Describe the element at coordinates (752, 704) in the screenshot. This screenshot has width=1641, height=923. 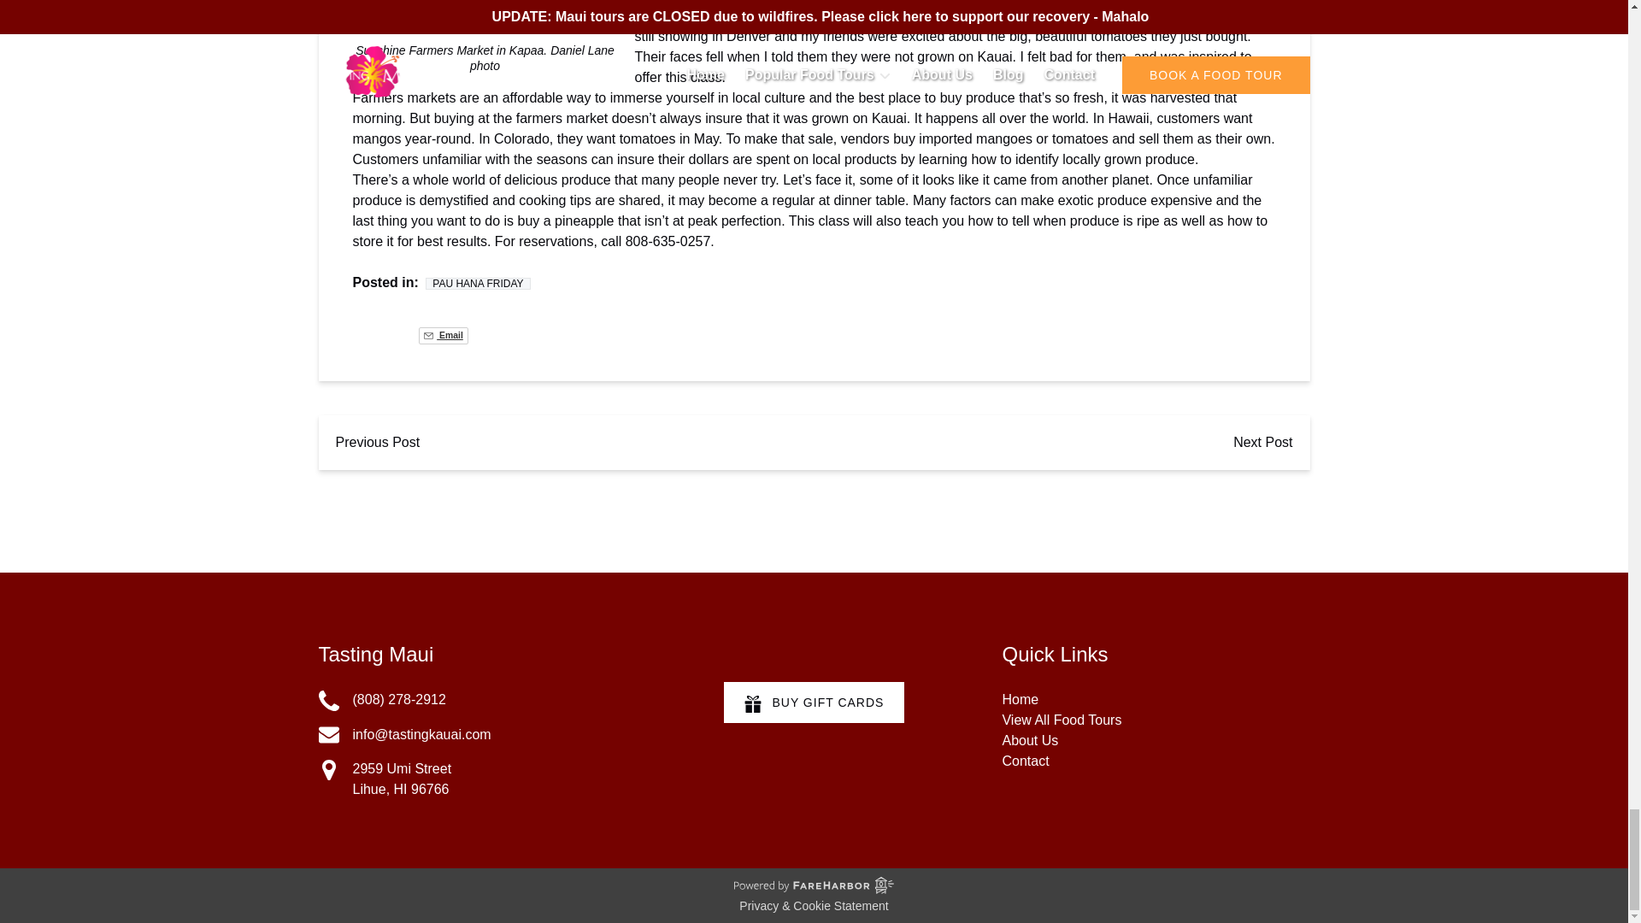
I see `GIFT` at that location.